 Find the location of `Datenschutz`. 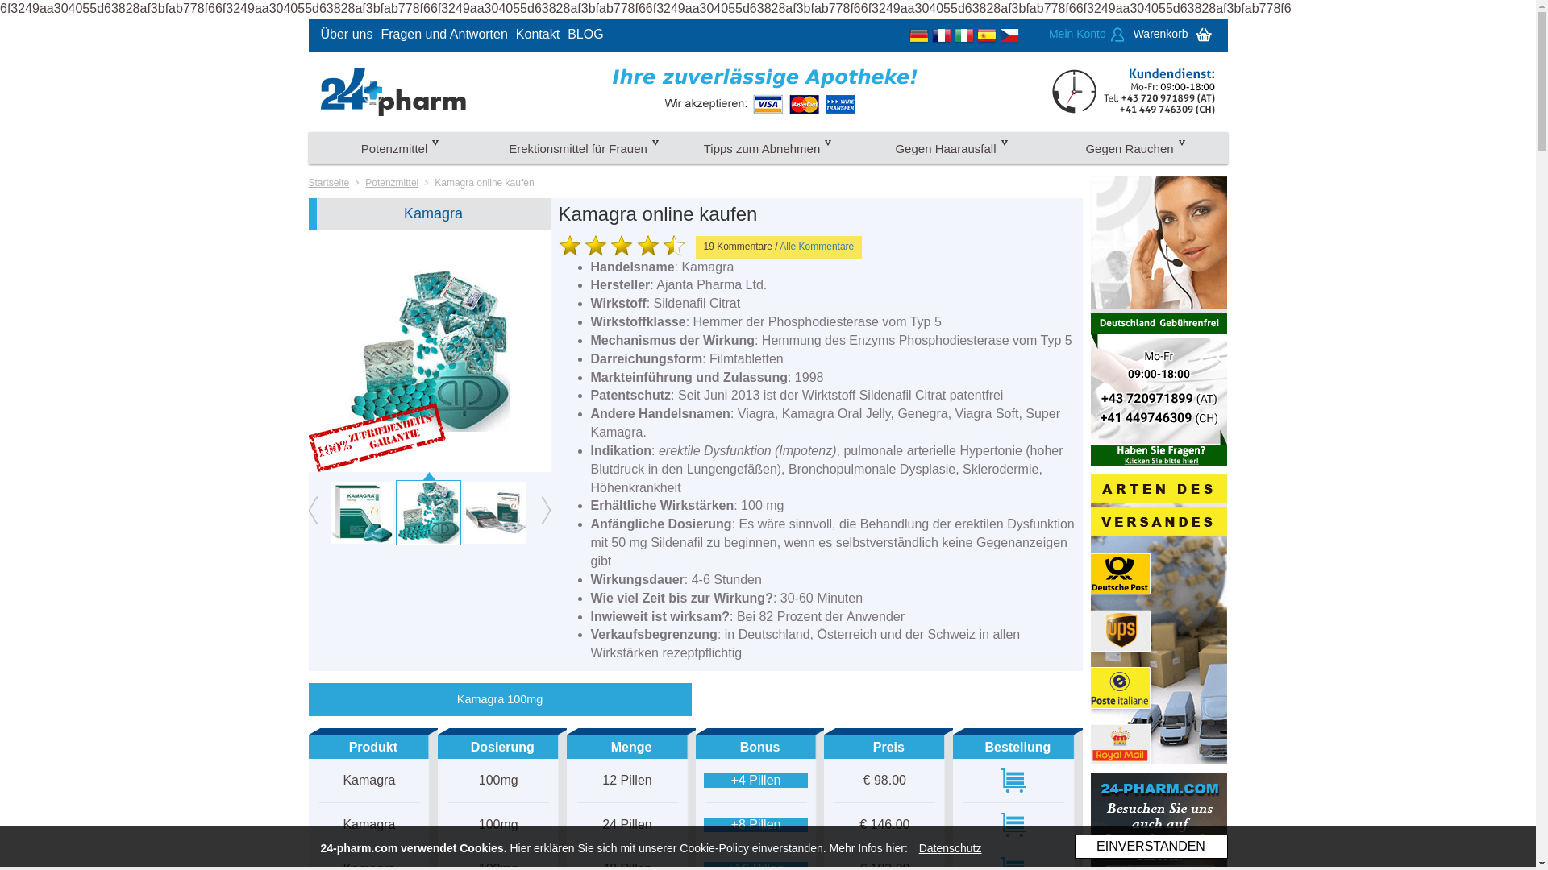

Datenschutz is located at coordinates (951, 848).